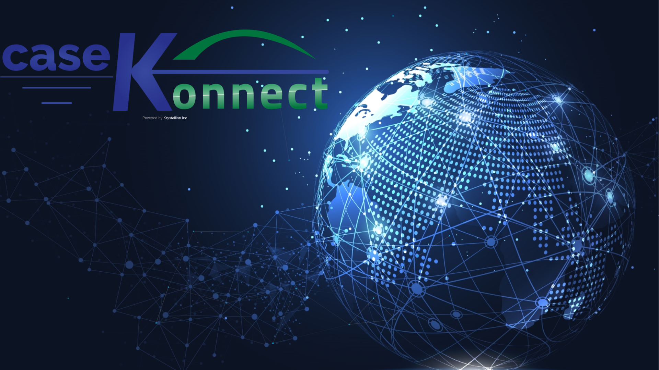 This screenshot has width=659, height=370. What do you see at coordinates (165, 79) in the screenshot?
I see `Powered by Krystallion Inc` at bounding box center [165, 79].